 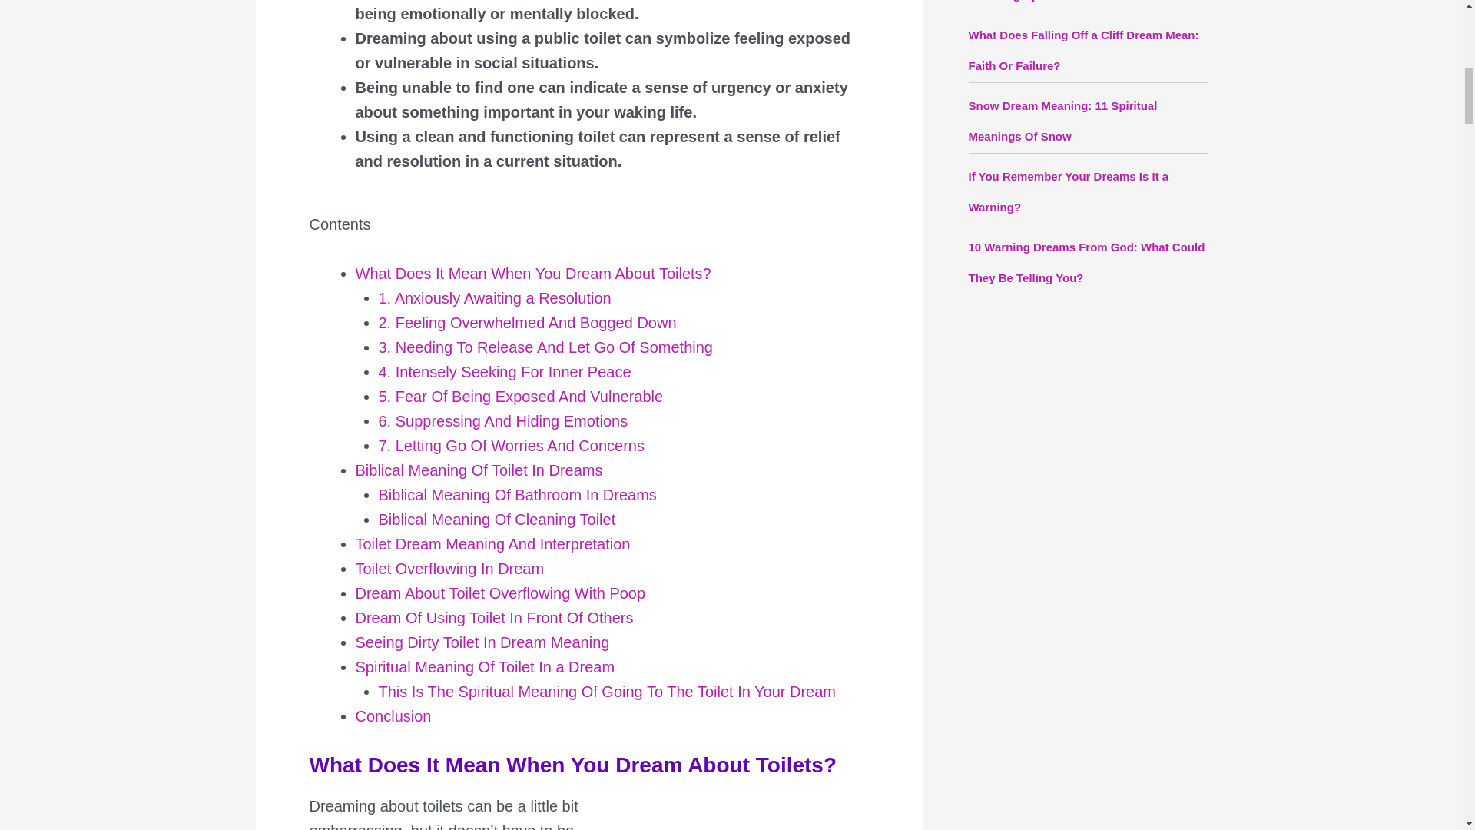 I want to click on What Does It Mean When You Dream About Toilets?, so click(x=533, y=274).